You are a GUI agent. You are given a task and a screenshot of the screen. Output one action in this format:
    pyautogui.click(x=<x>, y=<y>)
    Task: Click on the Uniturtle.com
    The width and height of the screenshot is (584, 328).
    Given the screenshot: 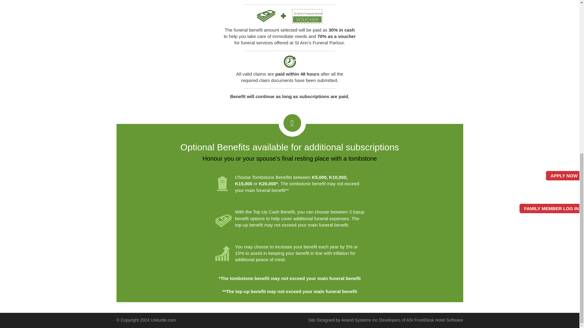 What is the action you would take?
    pyautogui.click(x=163, y=320)
    